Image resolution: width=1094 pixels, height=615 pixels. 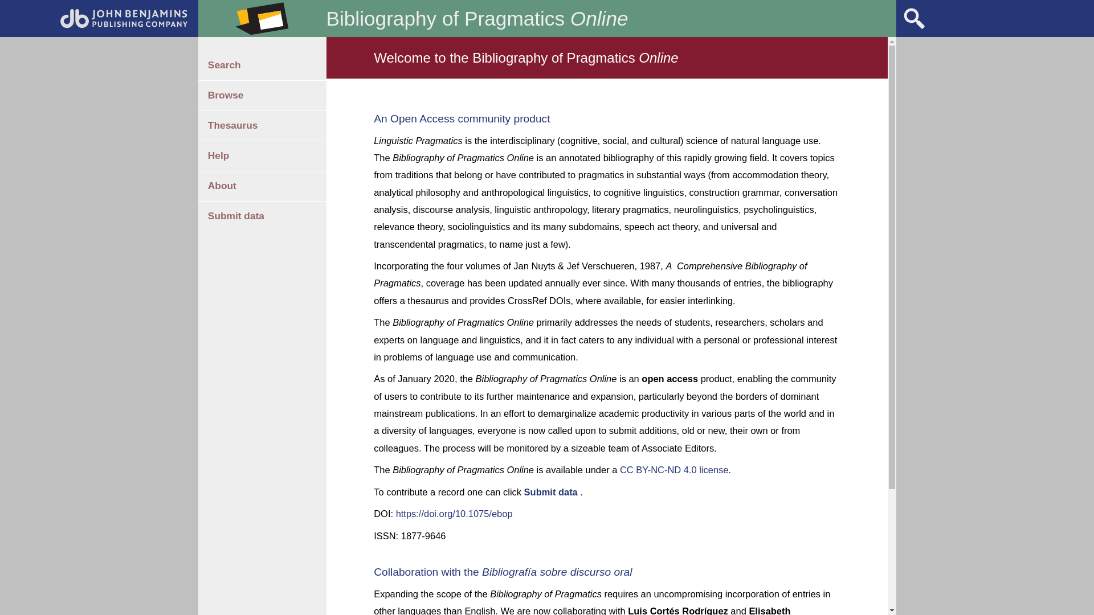 What do you see at coordinates (262, 156) in the screenshot?
I see `Help` at bounding box center [262, 156].